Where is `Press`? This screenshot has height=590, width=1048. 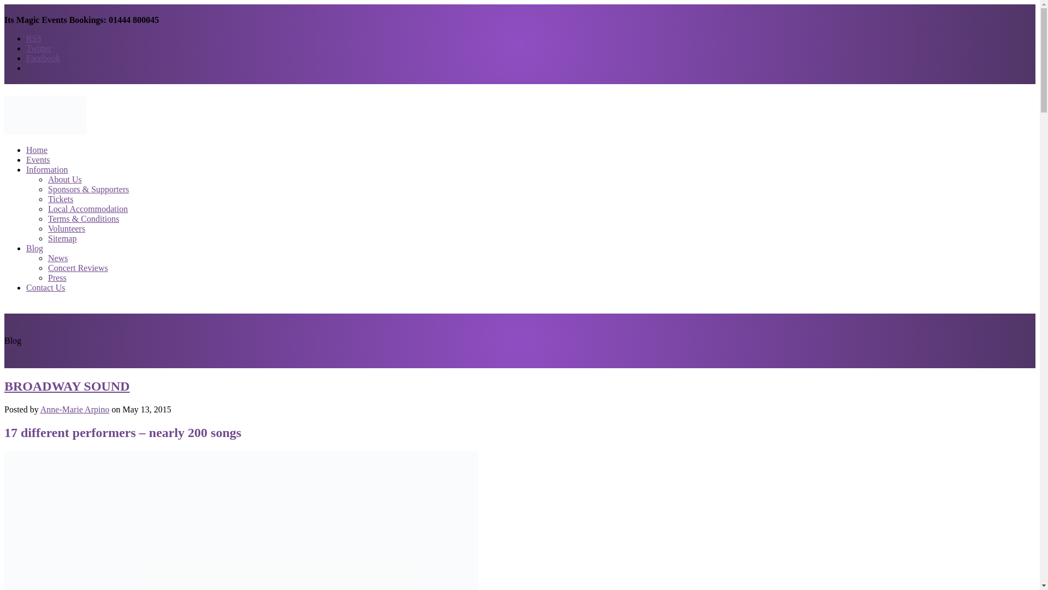 Press is located at coordinates (57, 278).